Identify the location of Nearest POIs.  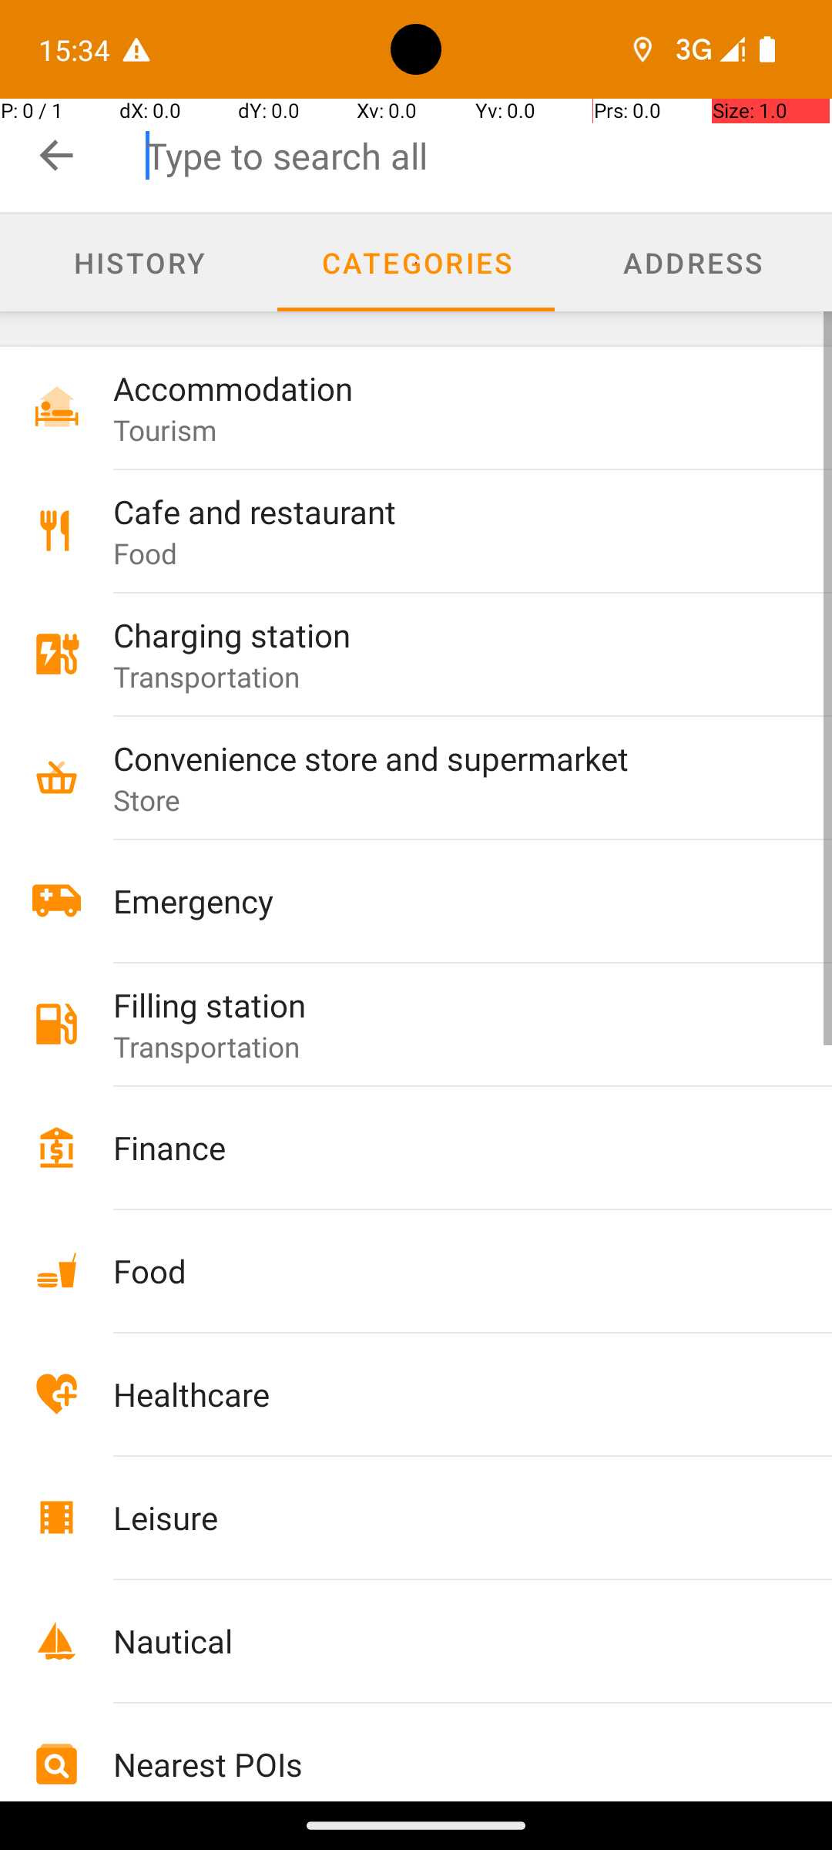
(441, 1764).